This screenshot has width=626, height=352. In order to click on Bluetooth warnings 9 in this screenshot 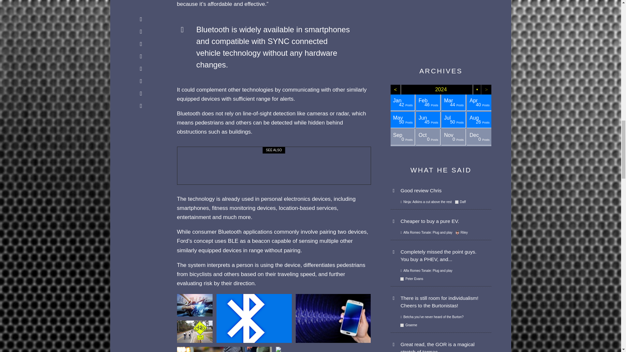, I will do `click(194, 305)`.